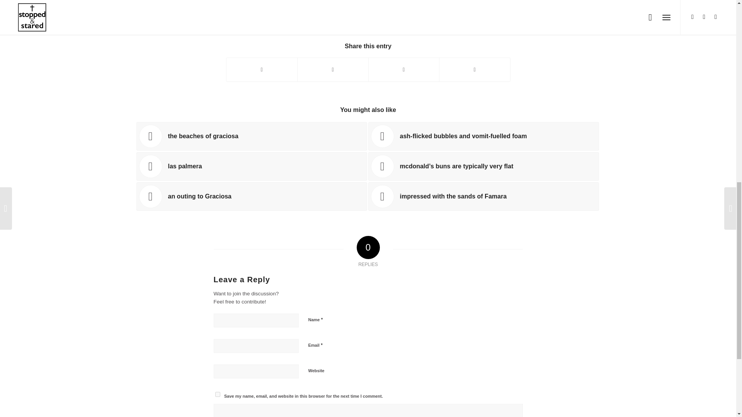  I want to click on GRAPES, so click(488, 2).